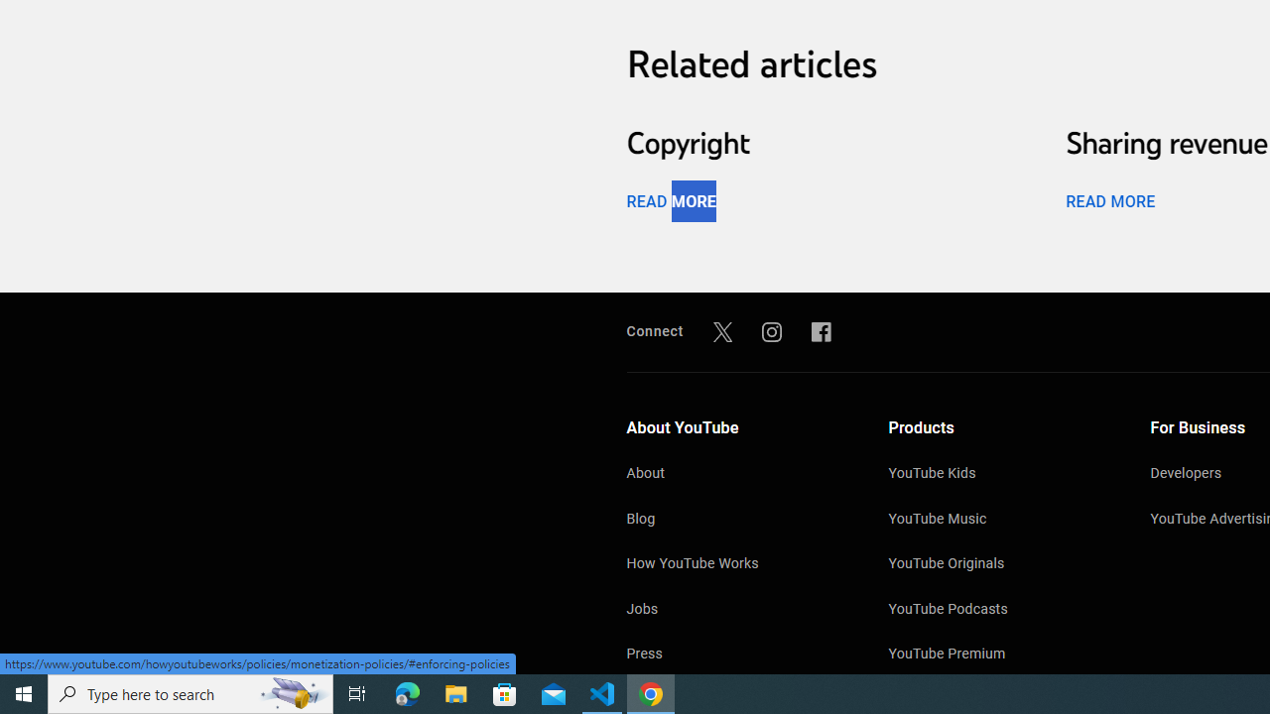 The height and width of the screenshot is (714, 1270). What do you see at coordinates (738, 654) in the screenshot?
I see `Press` at bounding box center [738, 654].